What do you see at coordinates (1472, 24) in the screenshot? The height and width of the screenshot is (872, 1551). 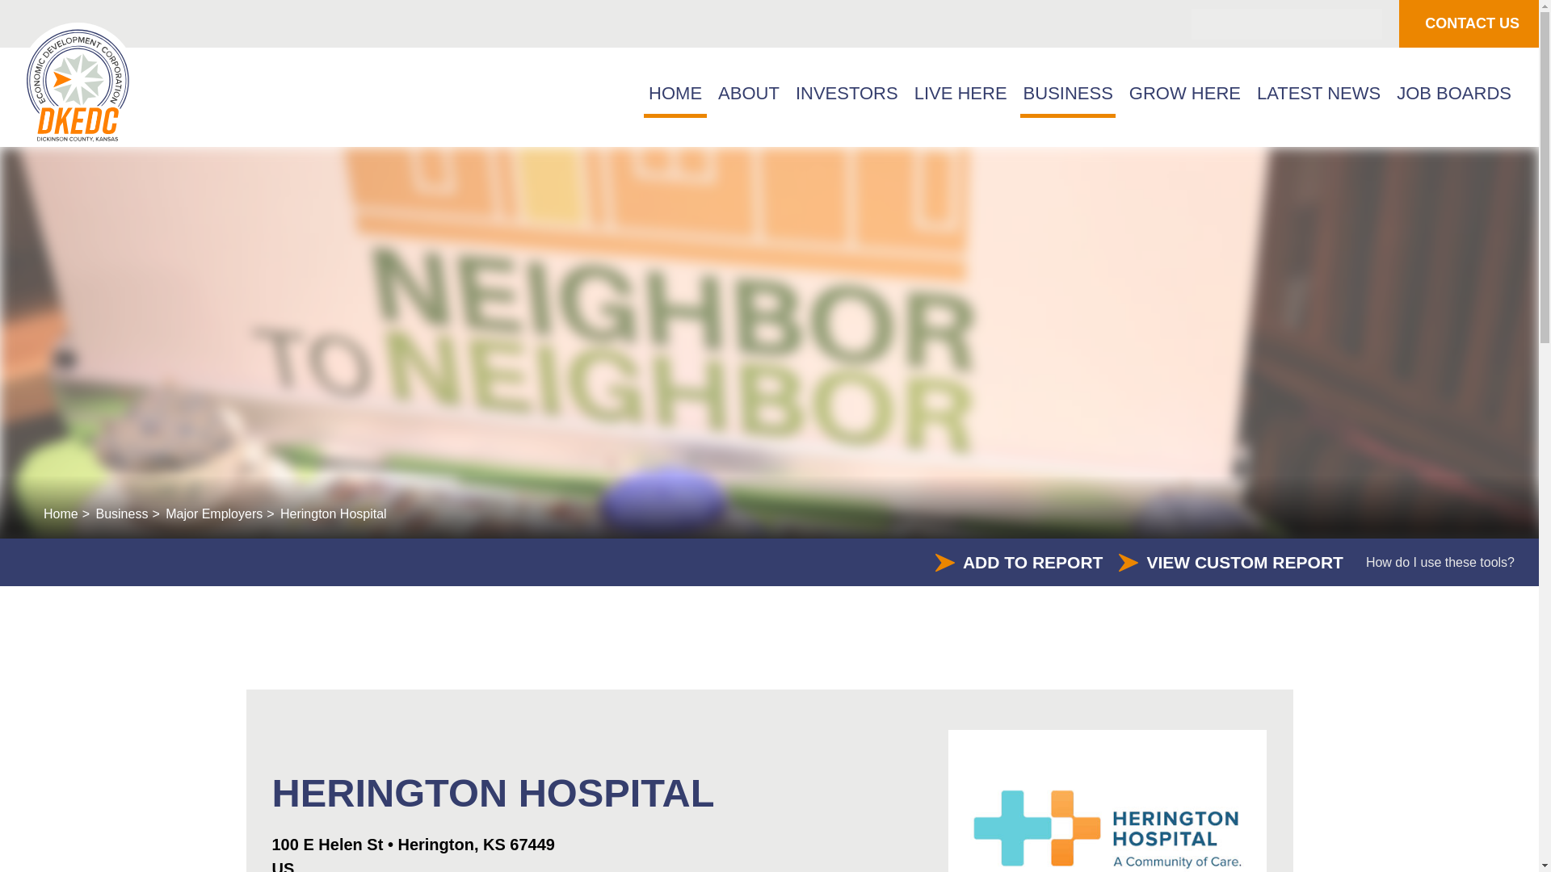 I see `Click to contact us!` at bounding box center [1472, 24].